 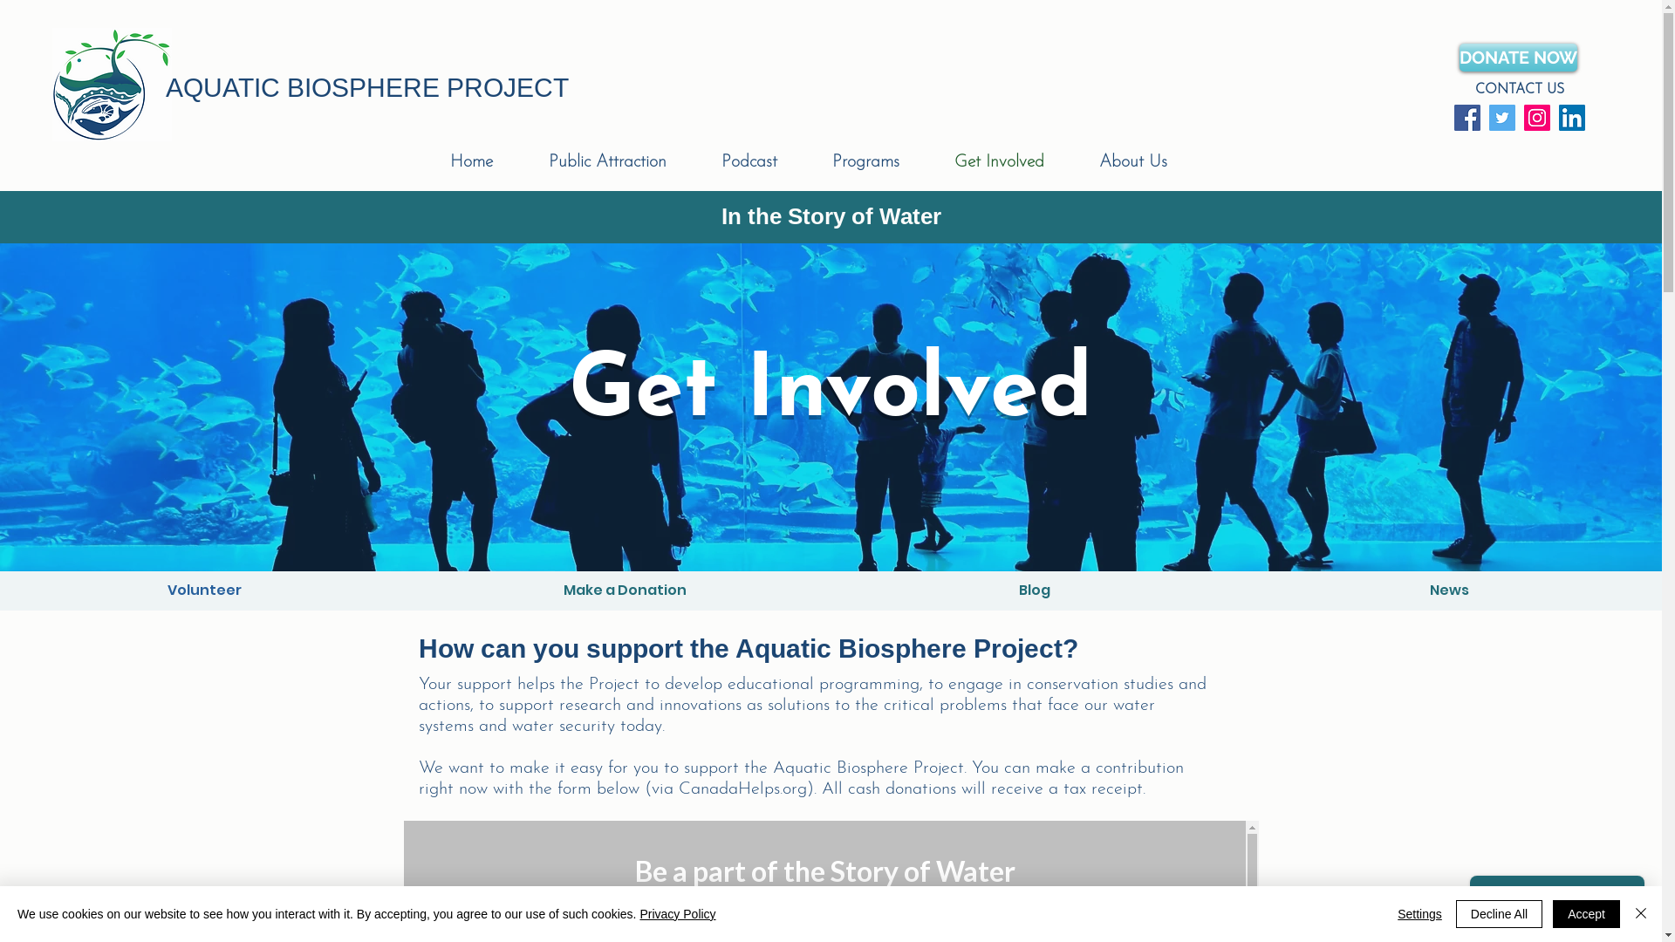 What do you see at coordinates (1518, 58) in the screenshot?
I see `DONATE NOW` at bounding box center [1518, 58].